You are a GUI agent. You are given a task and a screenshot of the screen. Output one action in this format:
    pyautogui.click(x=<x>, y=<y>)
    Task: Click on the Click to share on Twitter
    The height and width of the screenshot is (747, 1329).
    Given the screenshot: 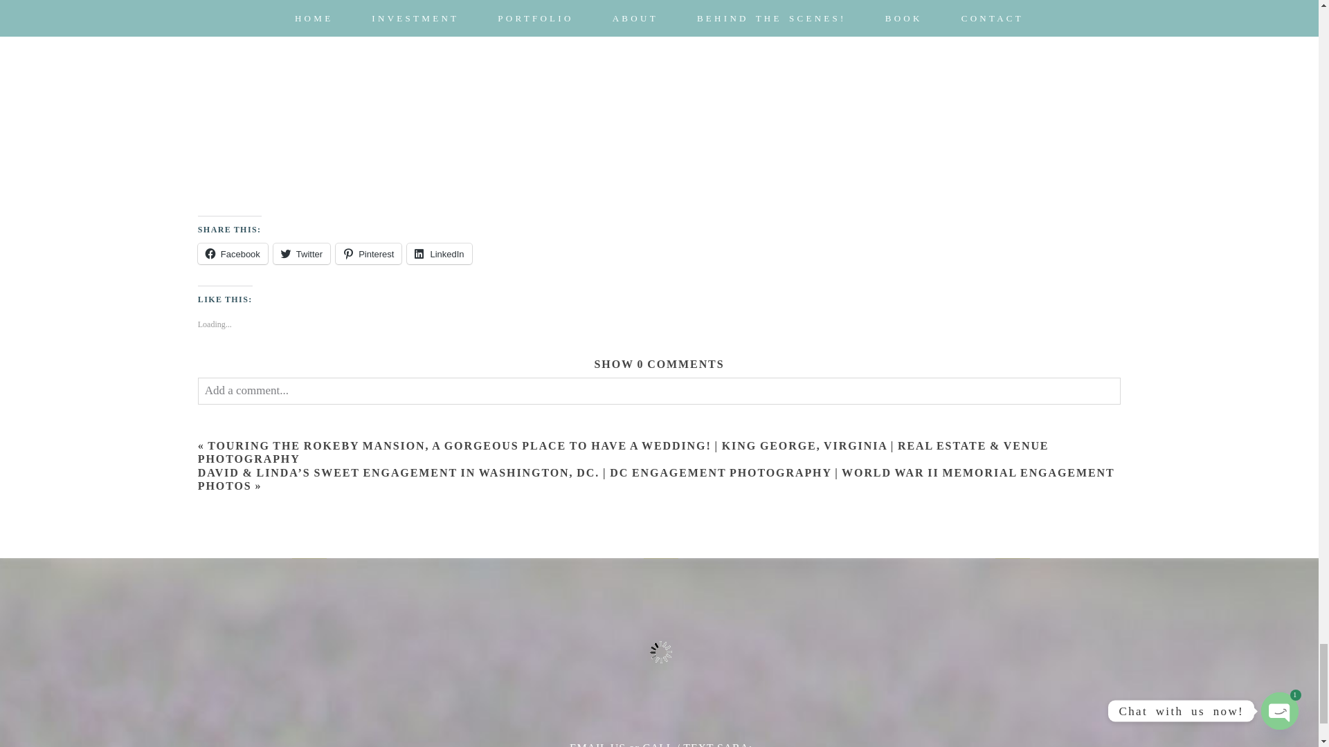 What is the action you would take?
    pyautogui.click(x=302, y=254)
    